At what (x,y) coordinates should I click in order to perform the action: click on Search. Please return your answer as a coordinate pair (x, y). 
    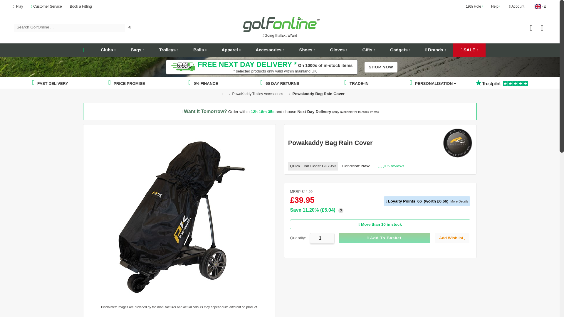
    Looking at the image, I should click on (130, 28).